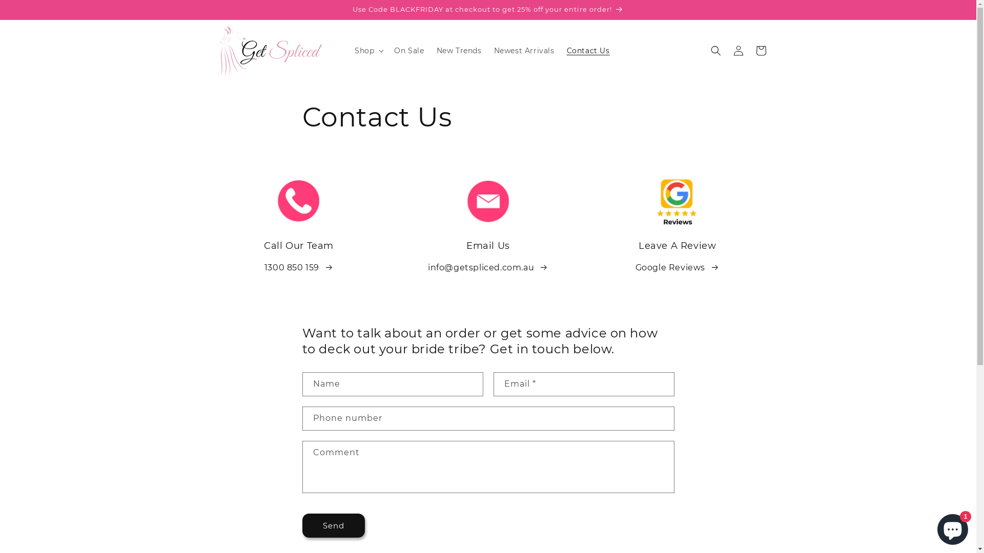 Image resolution: width=984 pixels, height=553 pixels. I want to click on info@getspliced.com.au , so click(488, 268).